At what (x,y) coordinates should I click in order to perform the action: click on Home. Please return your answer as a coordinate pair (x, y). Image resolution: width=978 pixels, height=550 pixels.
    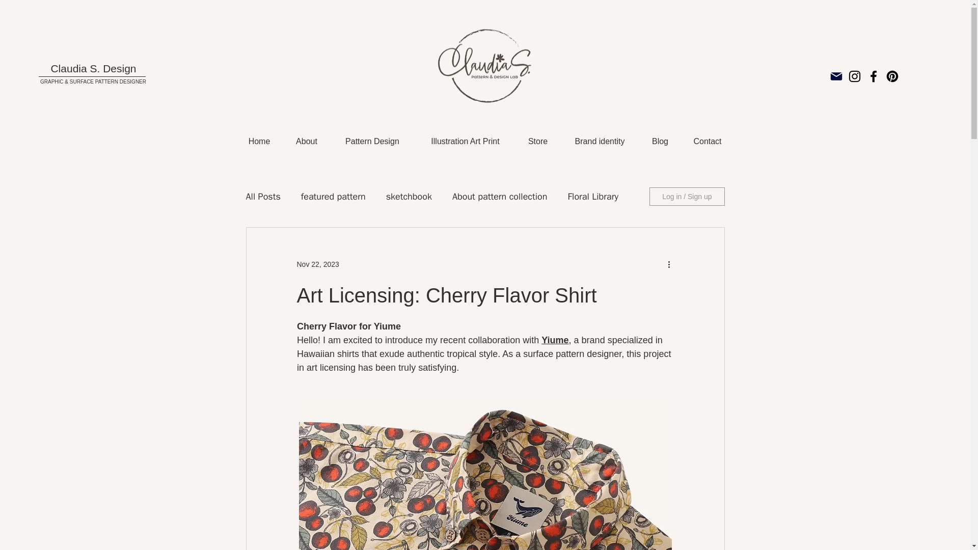
    Looking at the image, I should click on (259, 142).